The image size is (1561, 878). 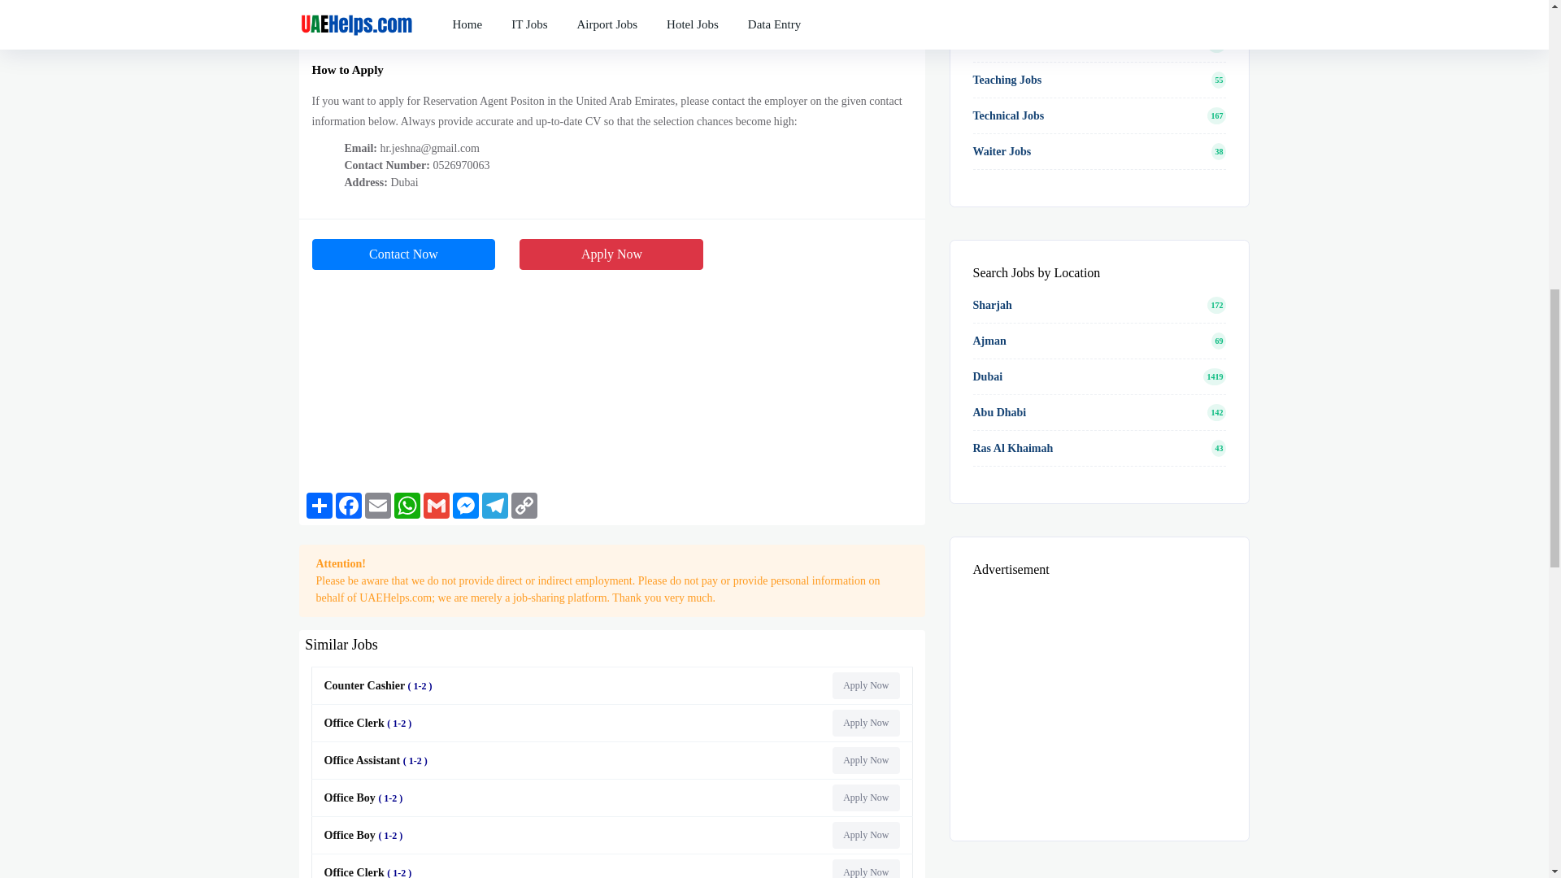 What do you see at coordinates (371, 724) in the screenshot?
I see `Office Clerk` at bounding box center [371, 724].